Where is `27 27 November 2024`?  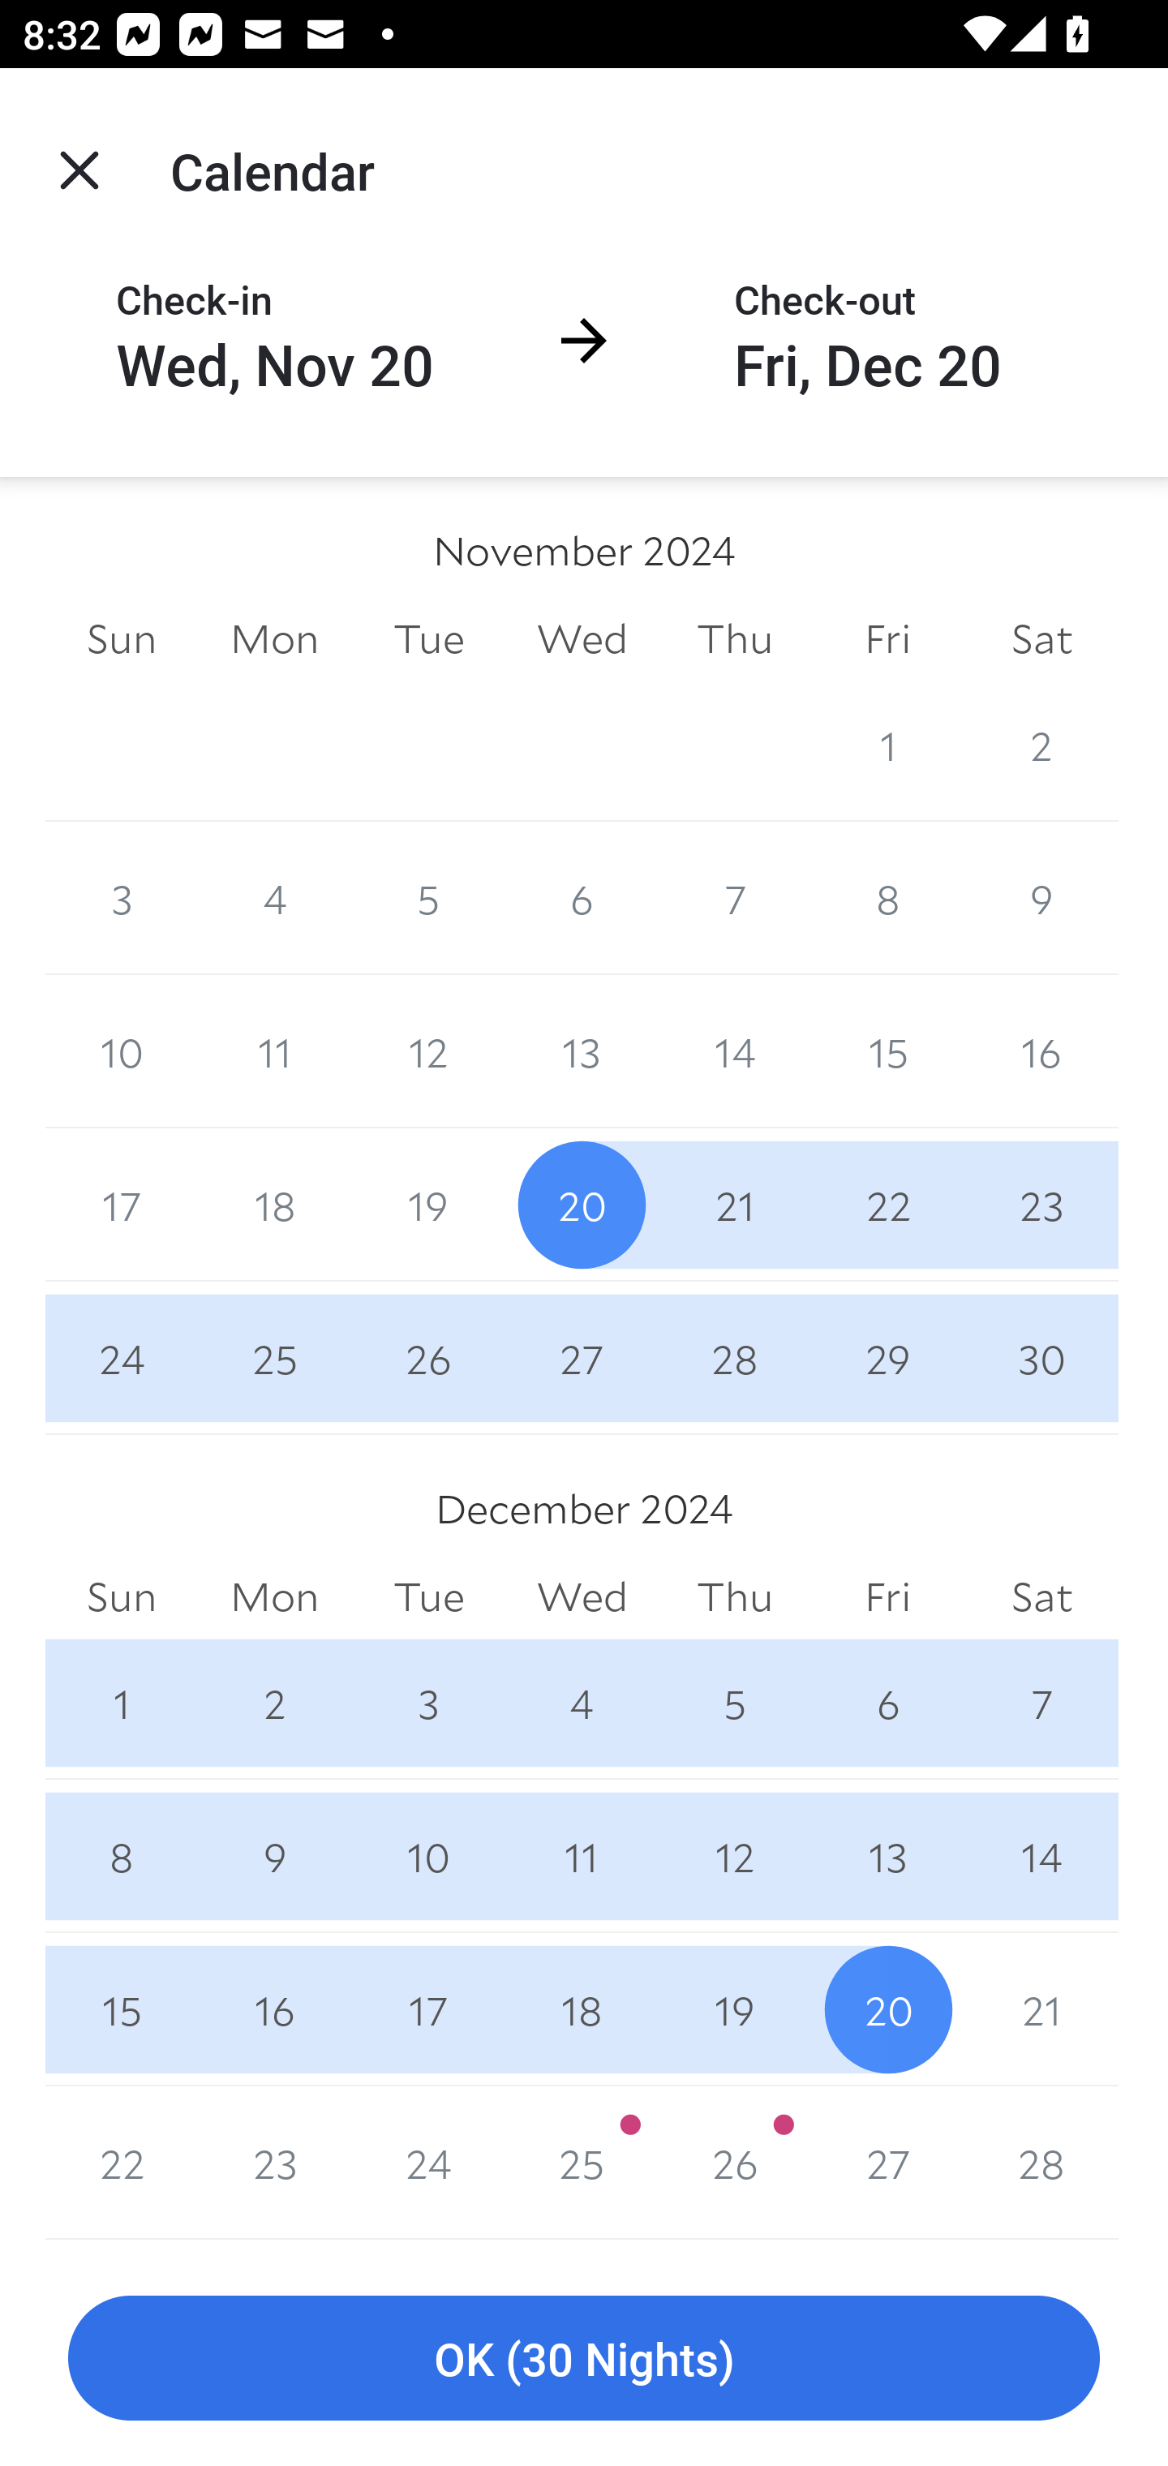
27 27 November 2024 is located at coordinates (582, 1358).